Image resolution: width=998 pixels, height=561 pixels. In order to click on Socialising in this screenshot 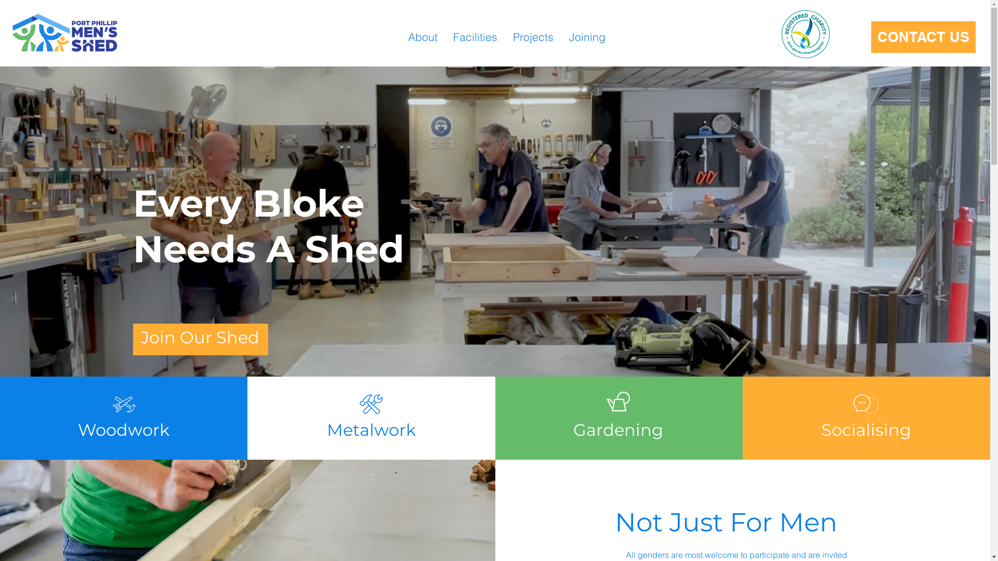, I will do `click(866, 430)`.